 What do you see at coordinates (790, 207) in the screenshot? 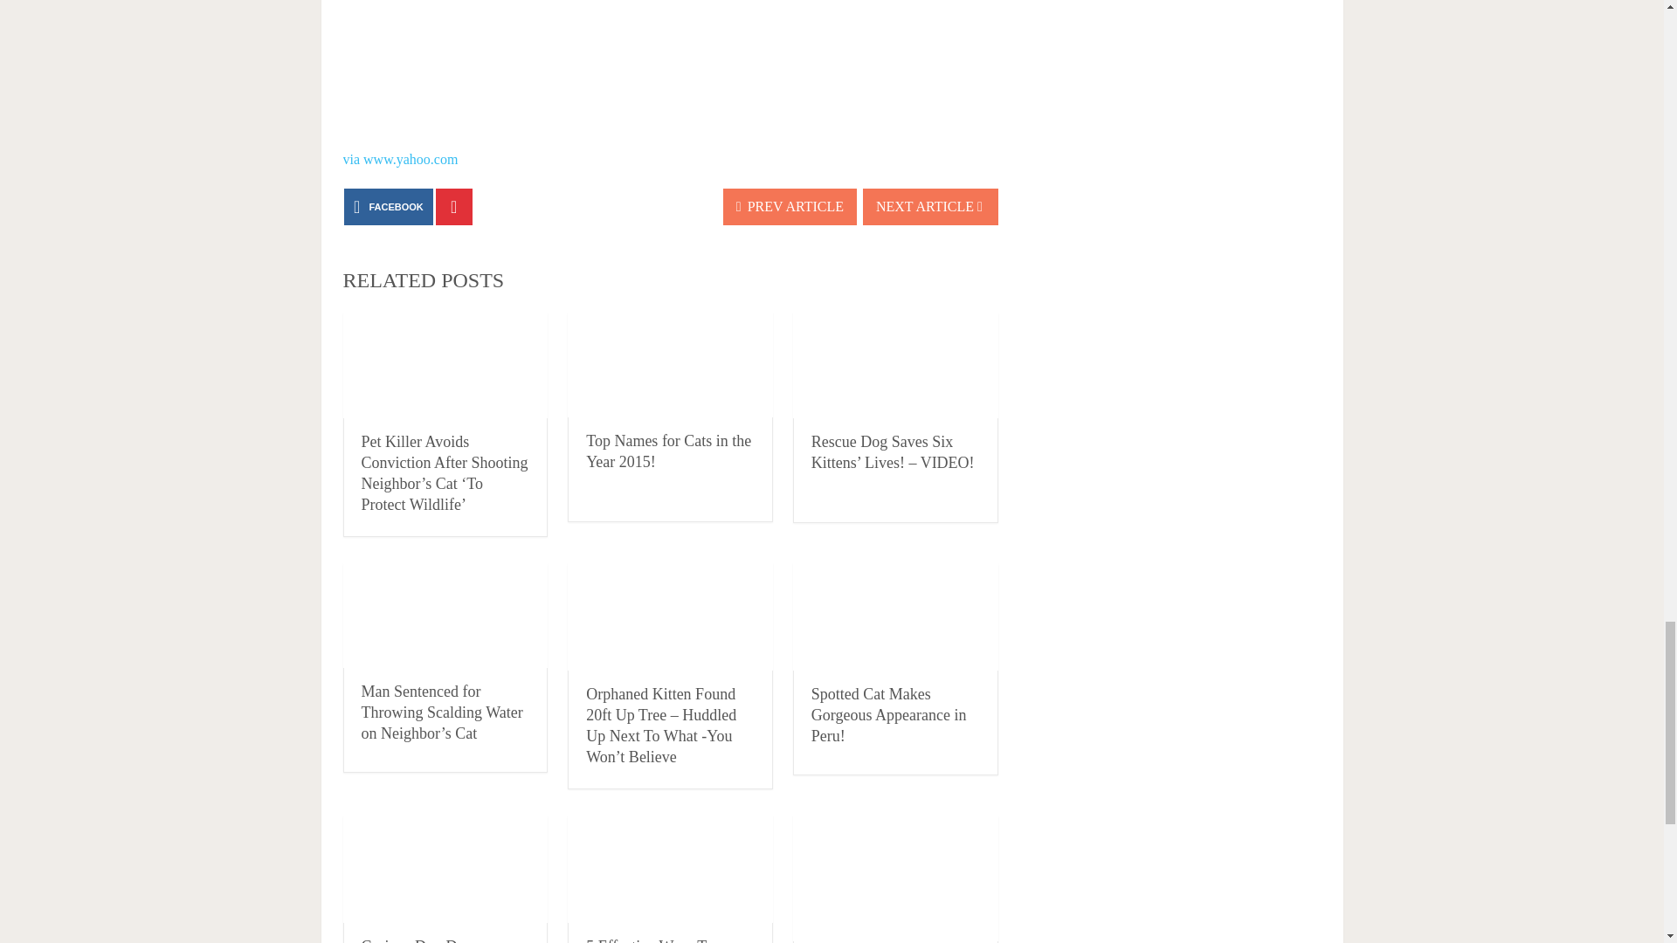
I see `PREV ARTICLE` at bounding box center [790, 207].